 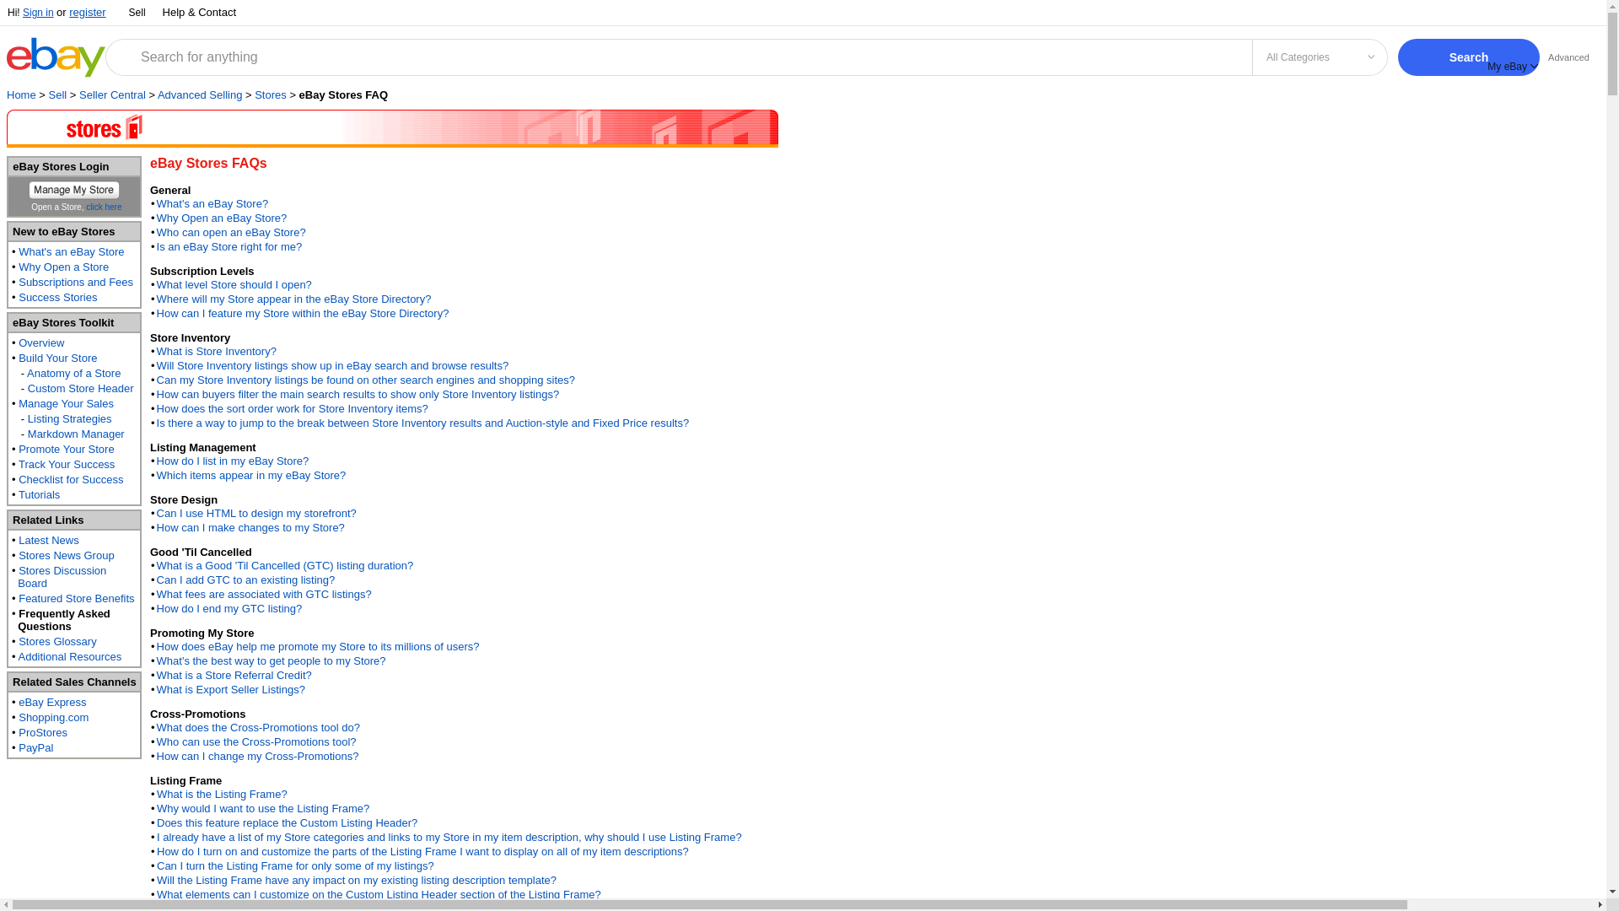 I want to click on Search, so click(x=1469, y=57).